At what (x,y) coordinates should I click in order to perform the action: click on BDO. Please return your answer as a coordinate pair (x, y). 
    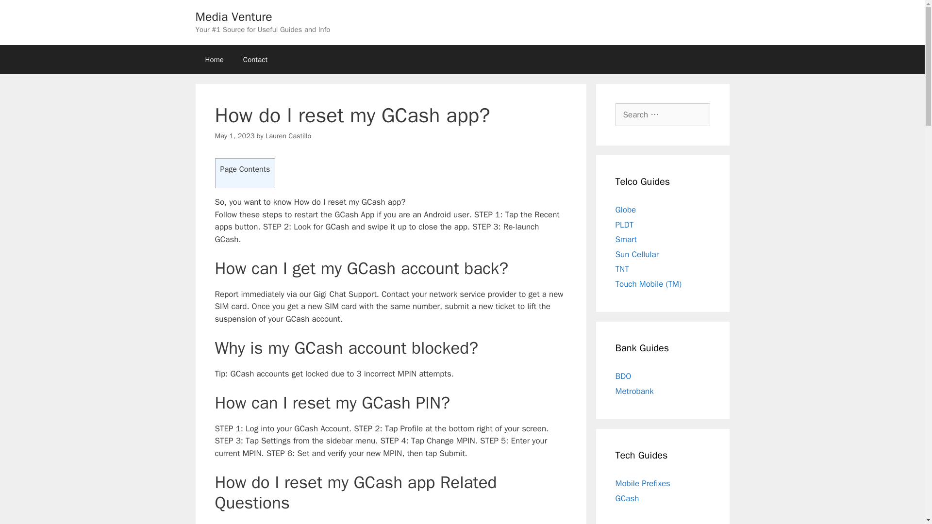
    Looking at the image, I should click on (623, 376).